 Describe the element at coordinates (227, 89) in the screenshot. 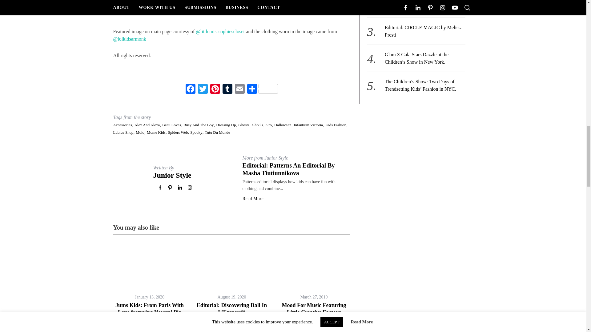

I see `Tumblr` at that location.